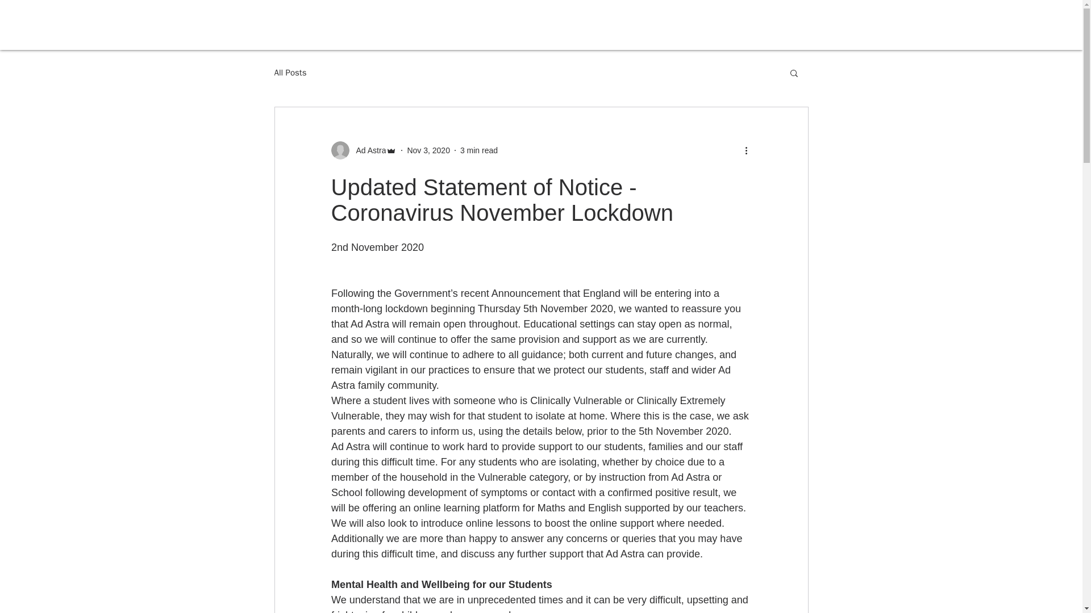 The width and height of the screenshot is (1091, 613). Describe the element at coordinates (478, 150) in the screenshot. I see `3 min read` at that location.